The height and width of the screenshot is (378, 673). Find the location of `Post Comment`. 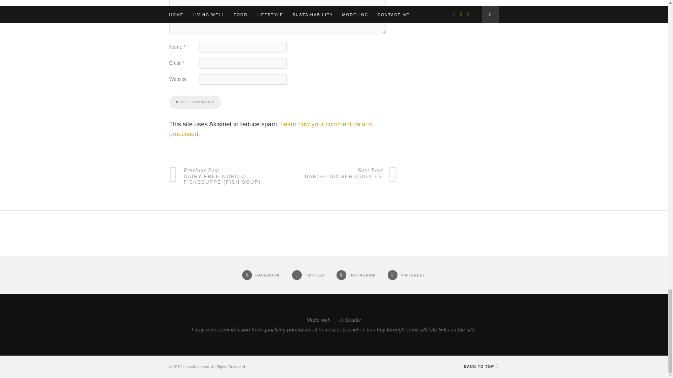

Post Comment is located at coordinates (195, 102).